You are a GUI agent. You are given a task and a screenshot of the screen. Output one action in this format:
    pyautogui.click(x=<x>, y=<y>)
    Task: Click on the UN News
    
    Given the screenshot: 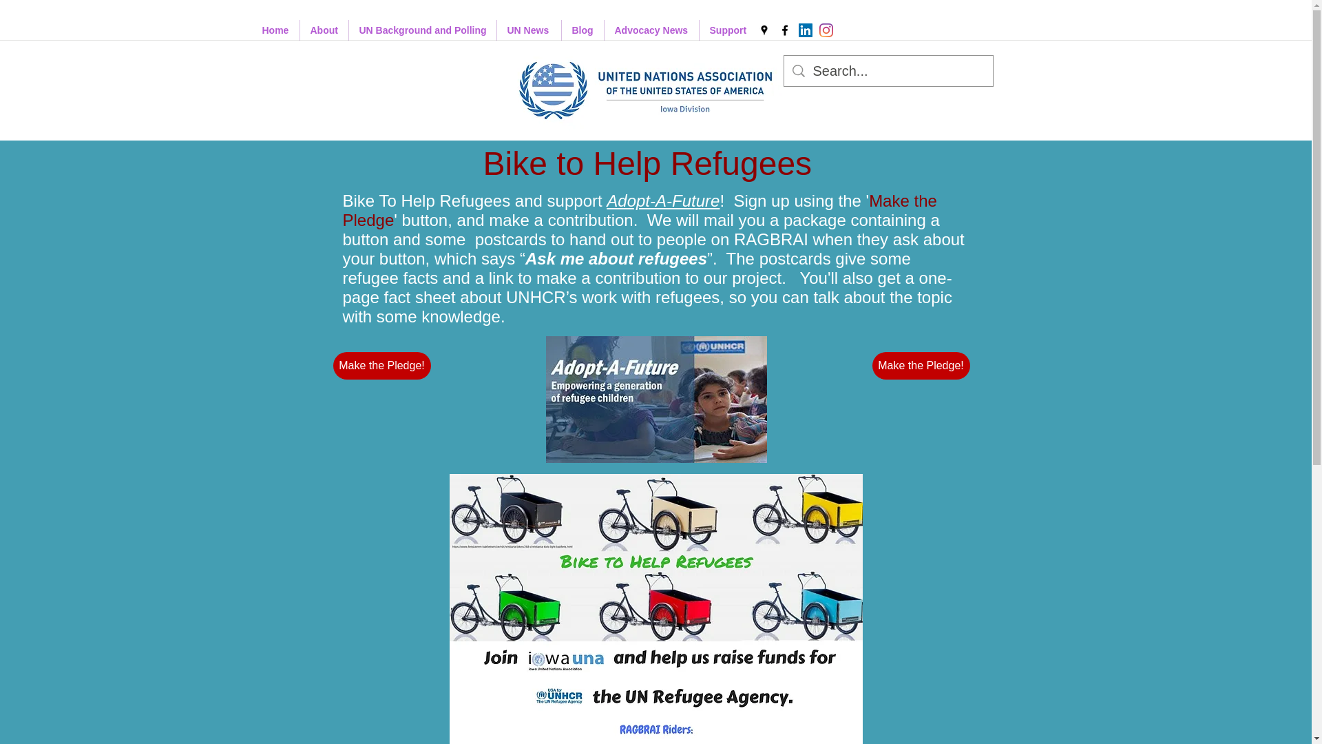 What is the action you would take?
    pyautogui.click(x=529, y=30)
    